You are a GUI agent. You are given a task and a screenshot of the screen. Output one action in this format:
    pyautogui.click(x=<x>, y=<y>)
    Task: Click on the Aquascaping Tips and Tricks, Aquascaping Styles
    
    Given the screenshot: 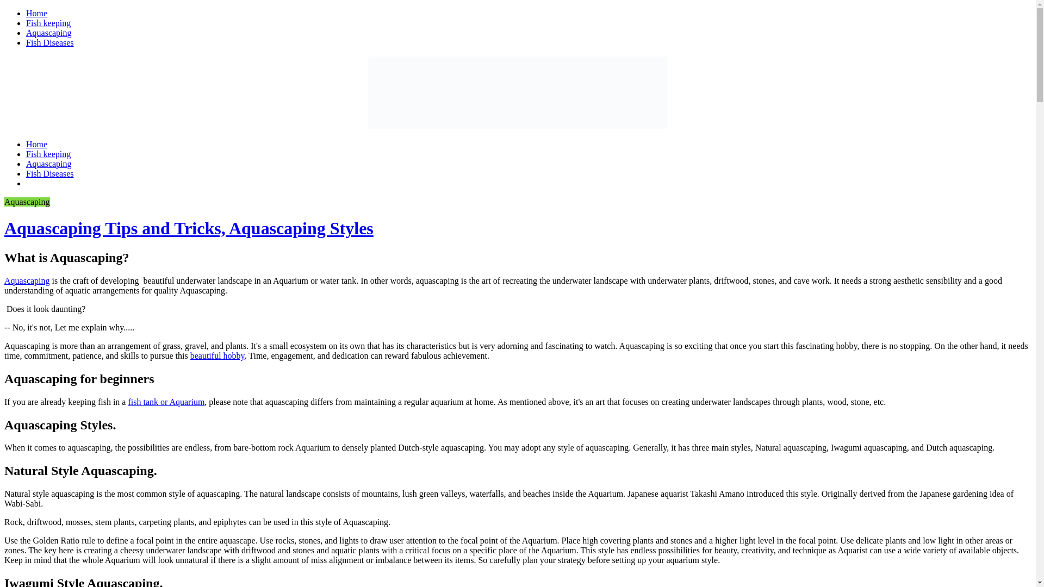 What is the action you would take?
    pyautogui.click(x=189, y=228)
    